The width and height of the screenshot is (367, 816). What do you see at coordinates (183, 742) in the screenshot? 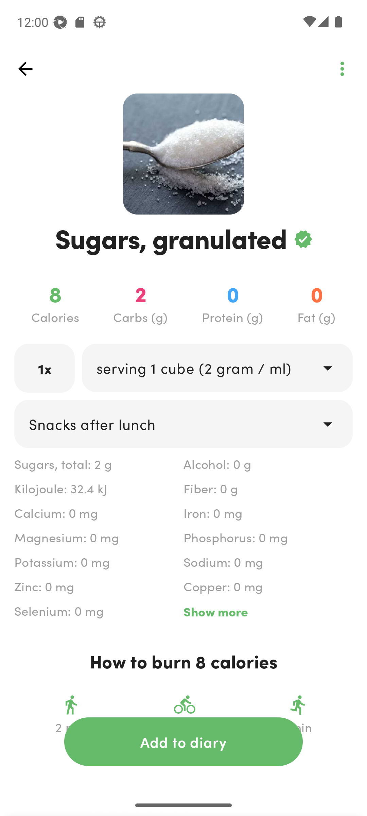
I see `action_button Add to diary` at bounding box center [183, 742].